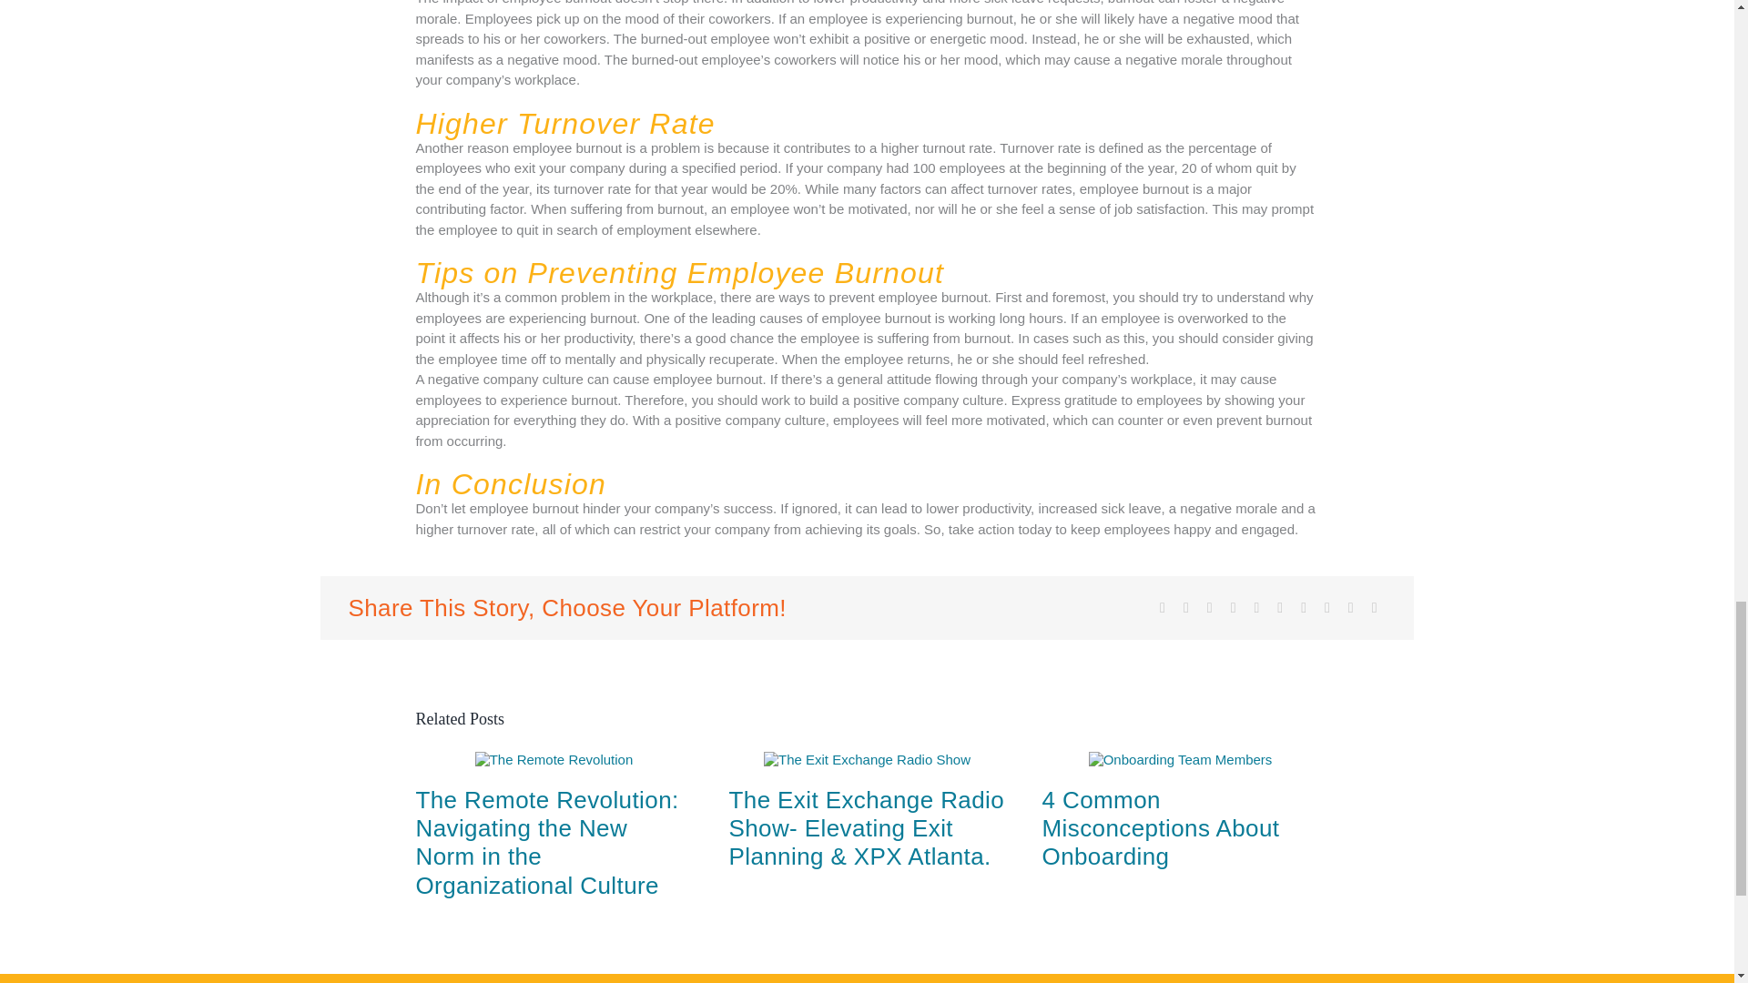  Describe the element at coordinates (1304, 608) in the screenshot. I see `Pinterest` at that location.